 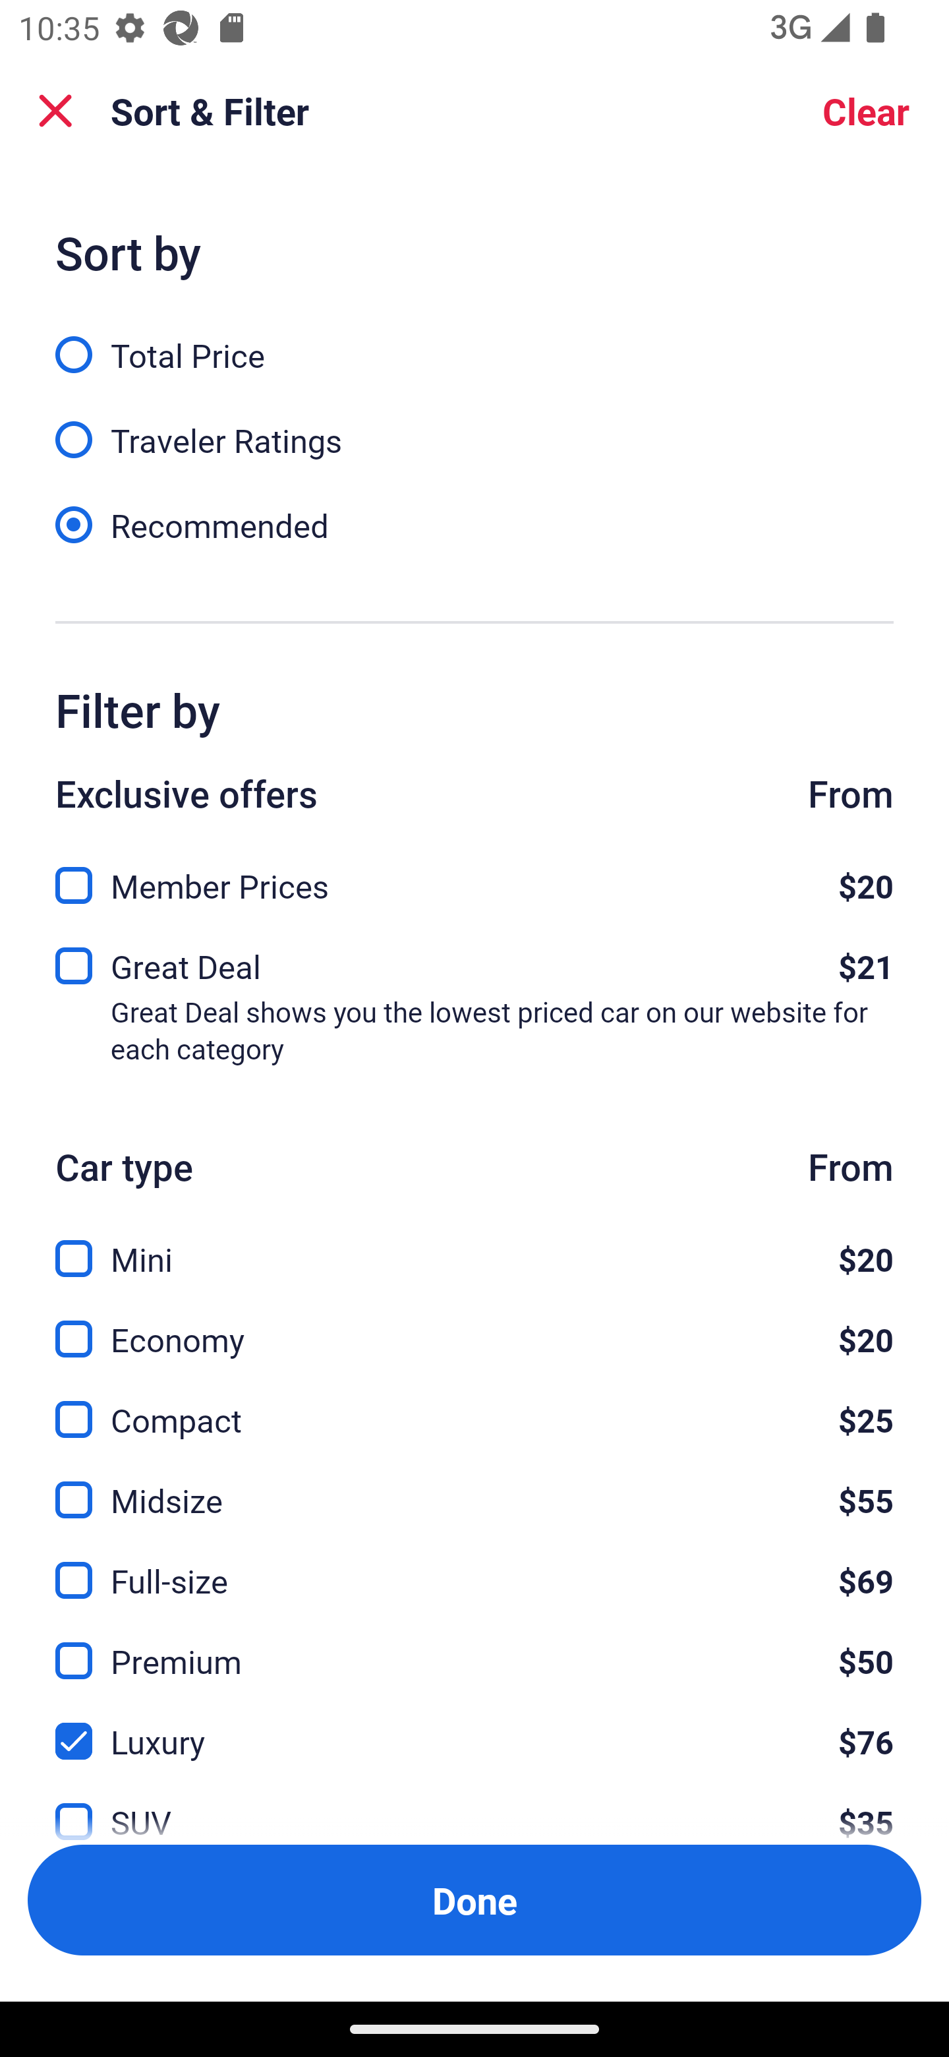 What do you see at coordinates (55, 111) in the screenshot?
I see `Close Sort and Filter` at bounding box center [55, 111].